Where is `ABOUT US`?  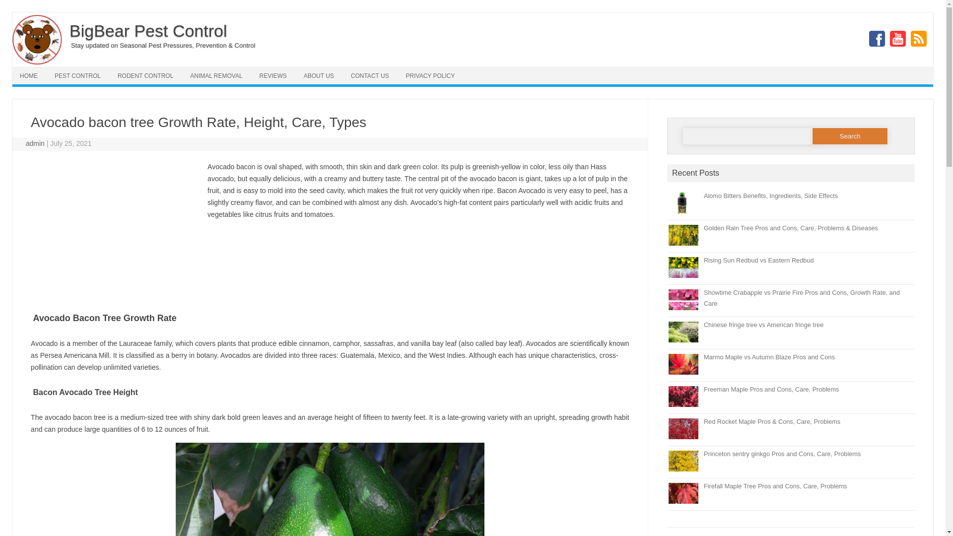 ABOUT US is located at coordinates (319, 75).